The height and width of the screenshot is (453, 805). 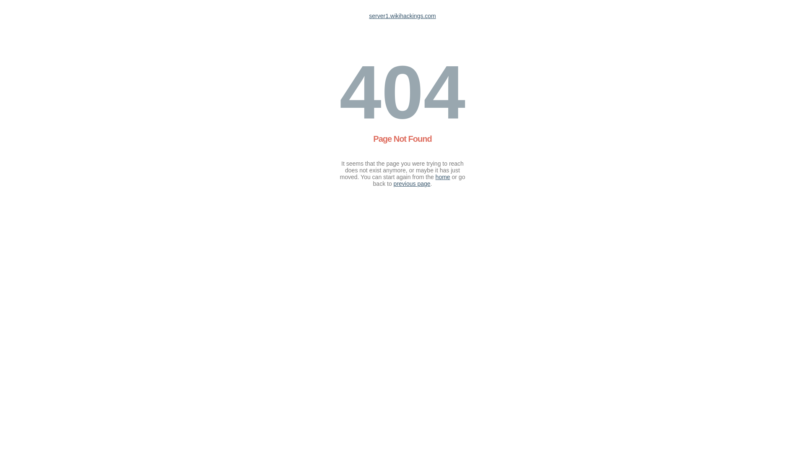 What do you see at coordinates (443, 177) in the screenshot?
I see `home` at bounding box center [443, 177].